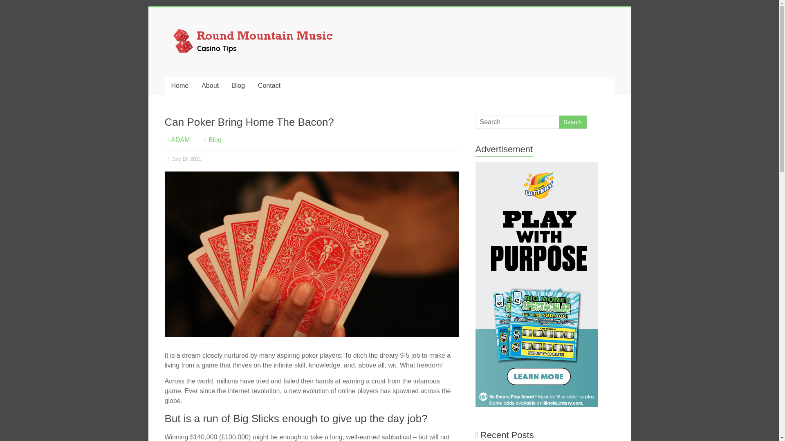 This screenshot has height=441, width=785. Describe the element at coordinates (210, 86) in the screenshot. I see `About` at that location.